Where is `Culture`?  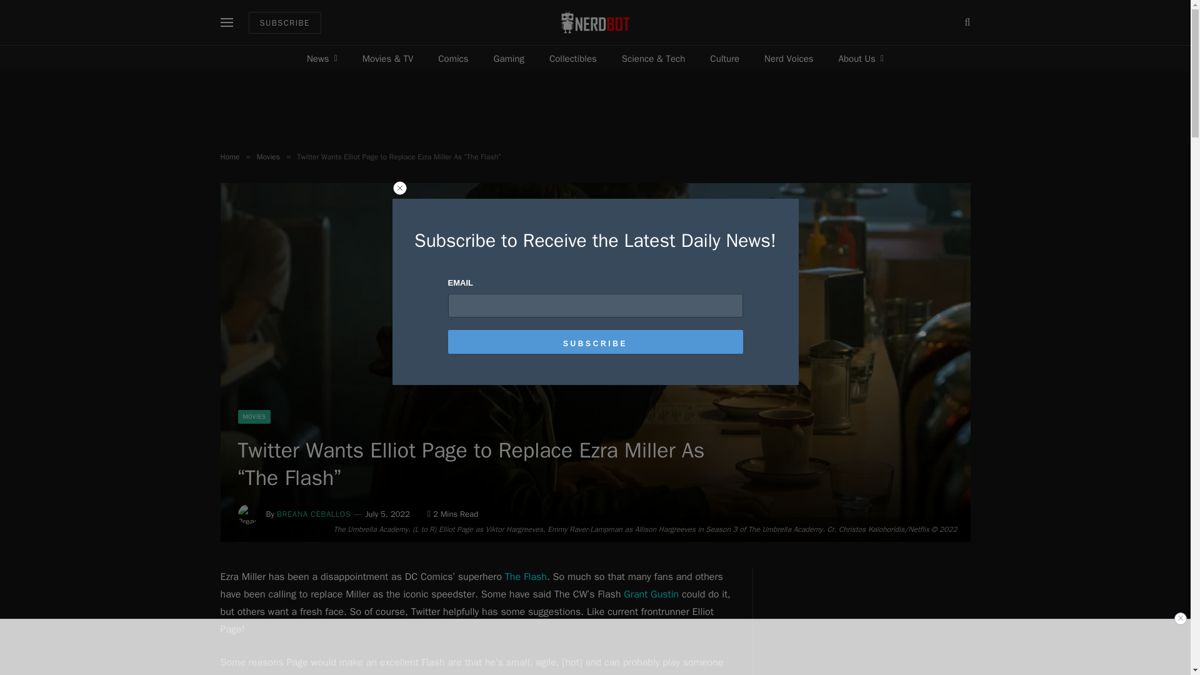 Culture is located at coordinates (724, 59).